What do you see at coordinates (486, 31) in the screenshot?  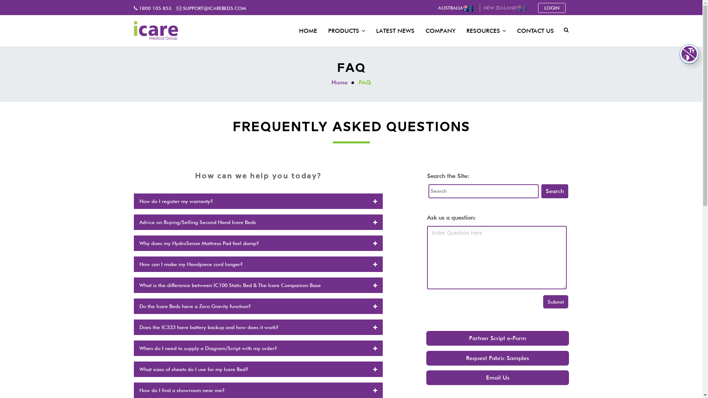 I see `RESOURCES` at bounding box center [486, 31].